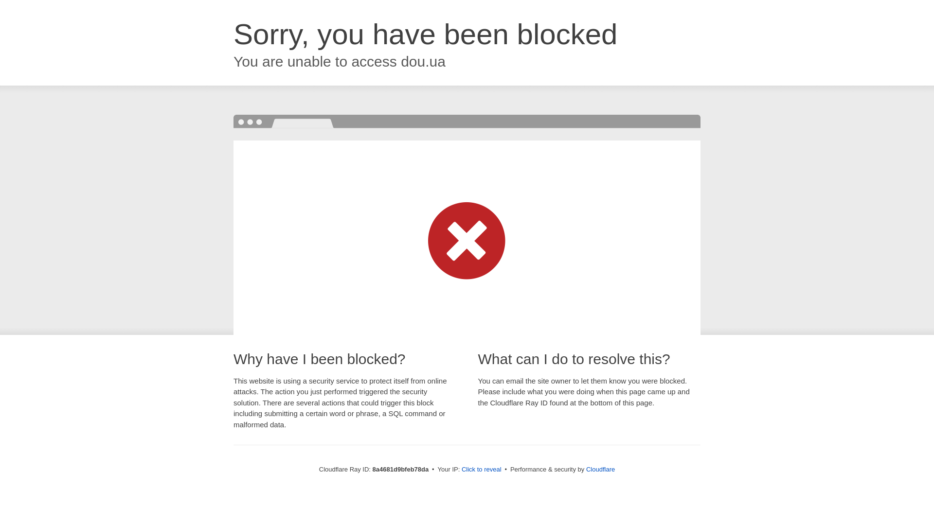  I want to click on Click to reveal, so click(482, 470).